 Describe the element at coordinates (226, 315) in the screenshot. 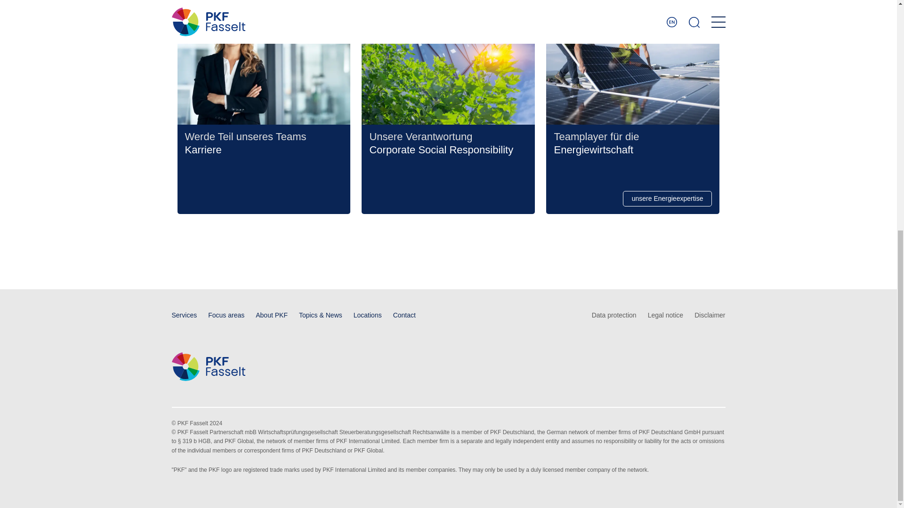

I see `Focus areas` at that location.